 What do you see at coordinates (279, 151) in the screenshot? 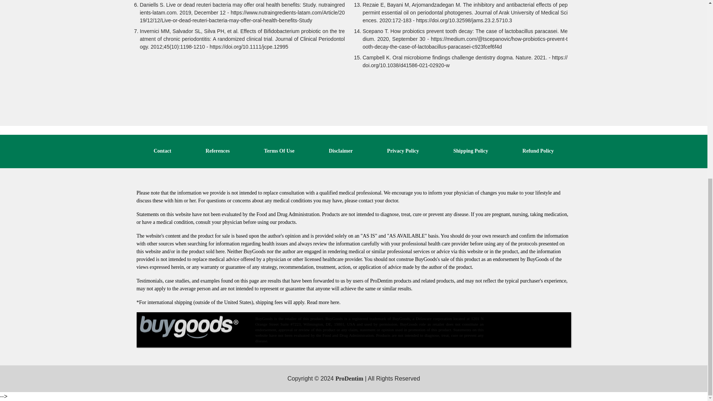
I see `Terms Of Use` at bounding box center [279, 151].